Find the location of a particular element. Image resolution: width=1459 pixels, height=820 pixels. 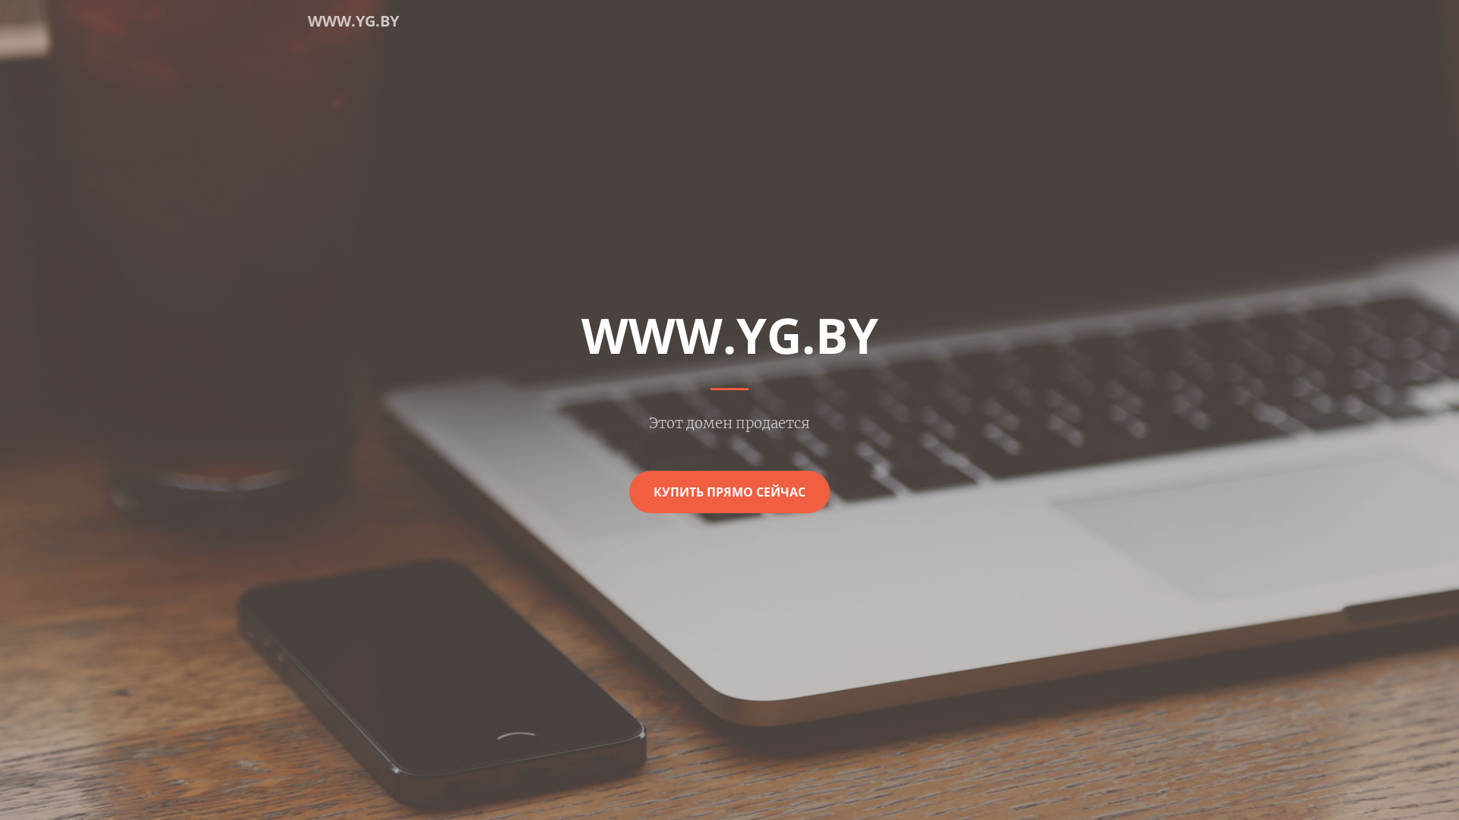

WWW.YG.BY is located at coordinates (353, 21).